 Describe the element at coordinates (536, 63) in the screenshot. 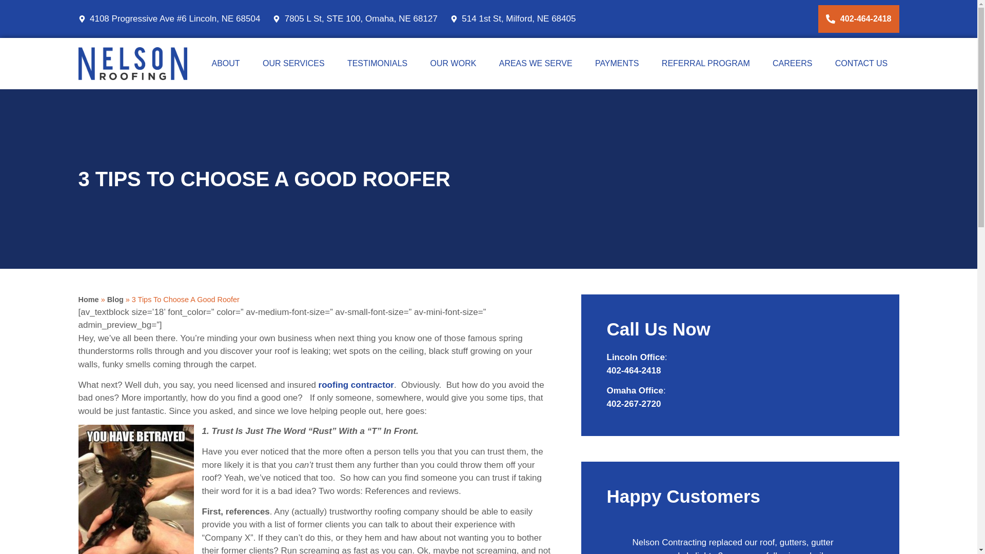

I see `AREAS WE SERVE` at that location.